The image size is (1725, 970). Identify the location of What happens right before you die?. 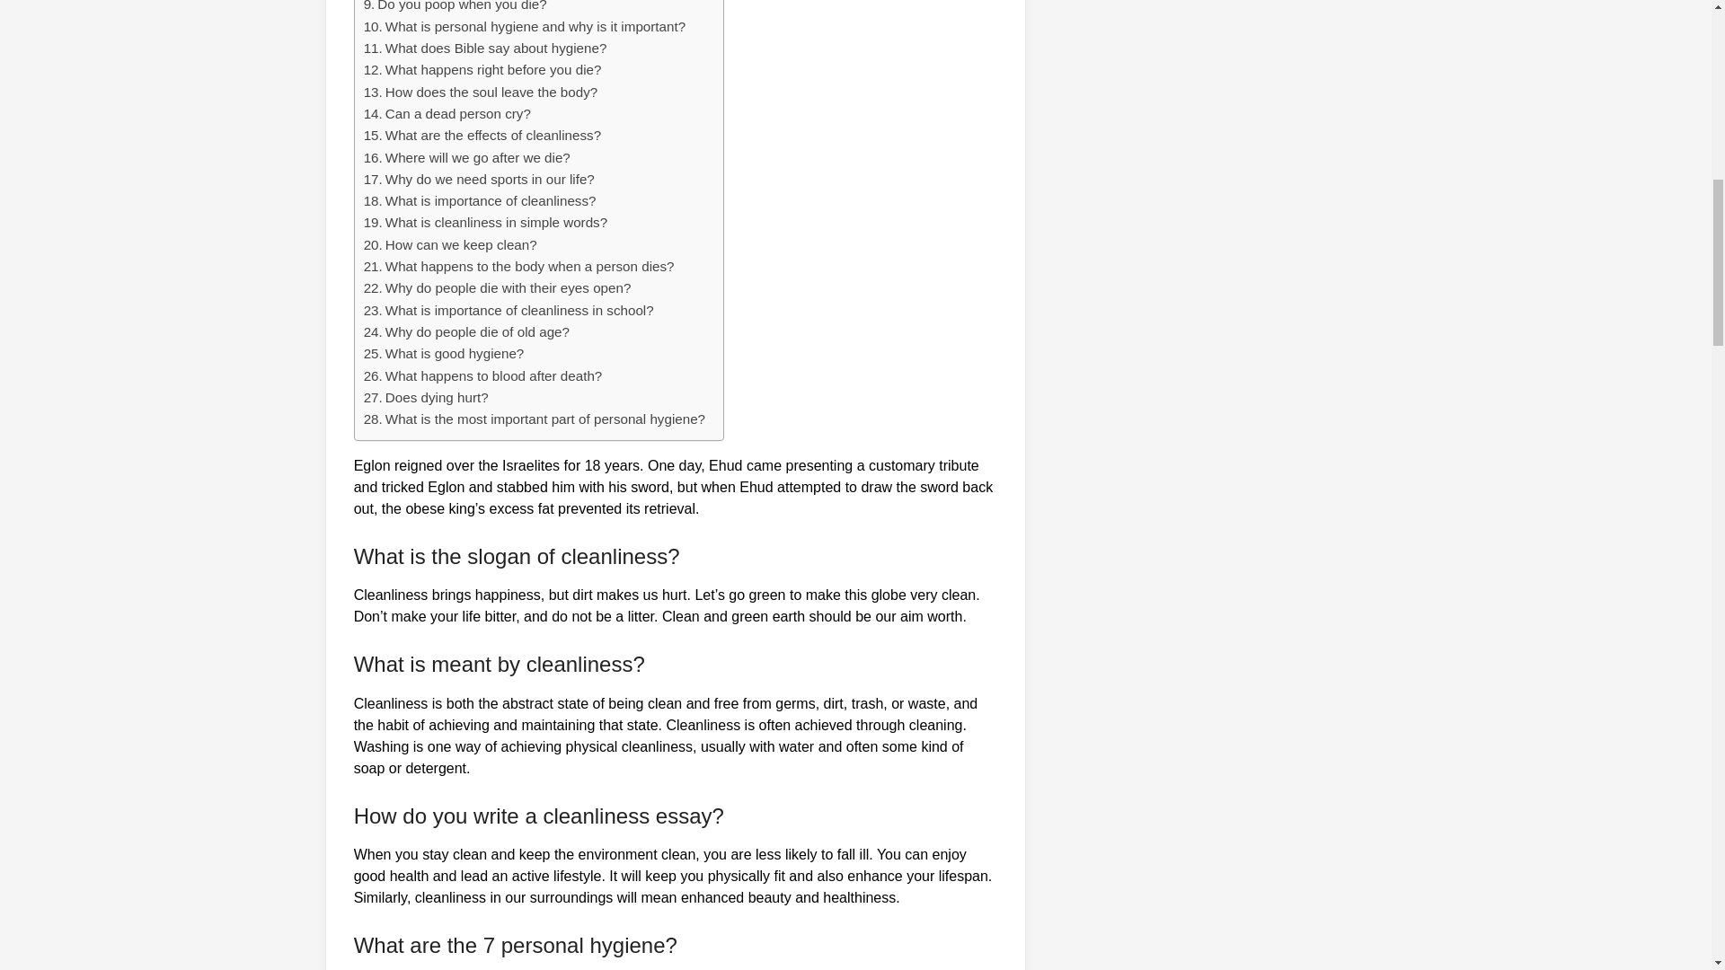
(493, 70).